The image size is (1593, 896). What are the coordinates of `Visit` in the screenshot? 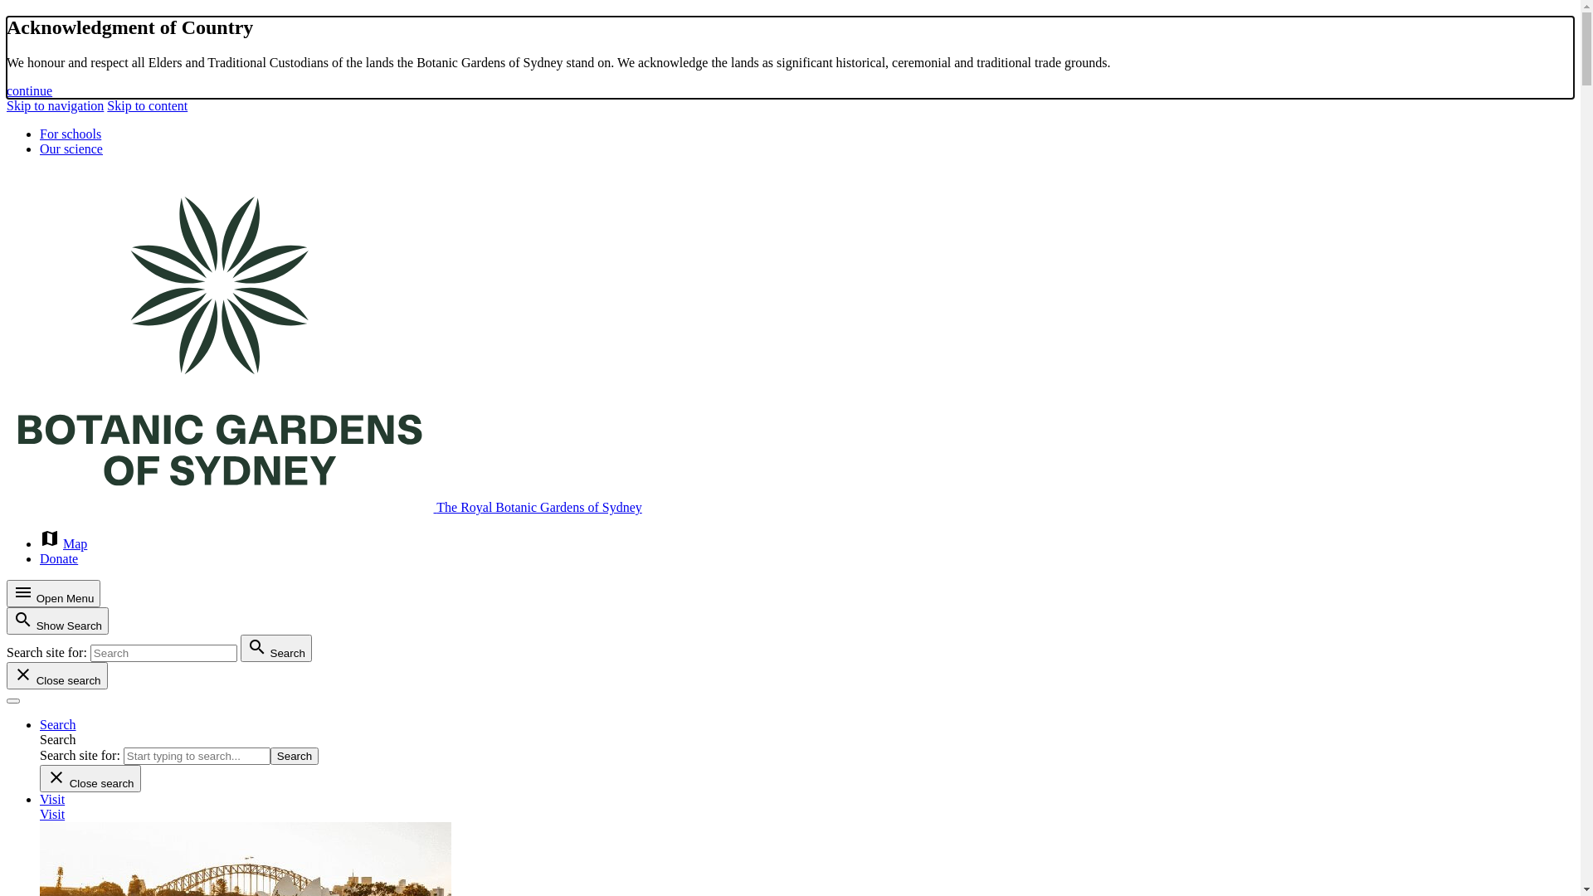 It's located at (52, 800).